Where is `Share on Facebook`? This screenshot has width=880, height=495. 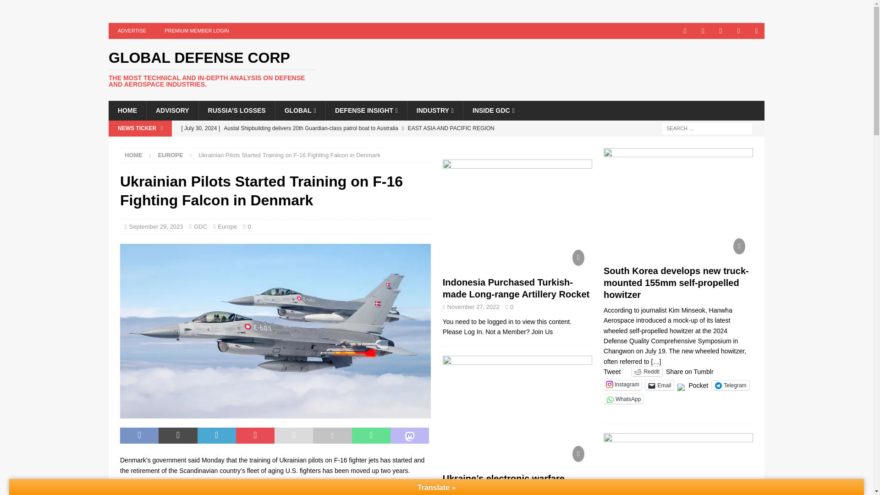 Share on Facebook is located at coordinates (139, 435).